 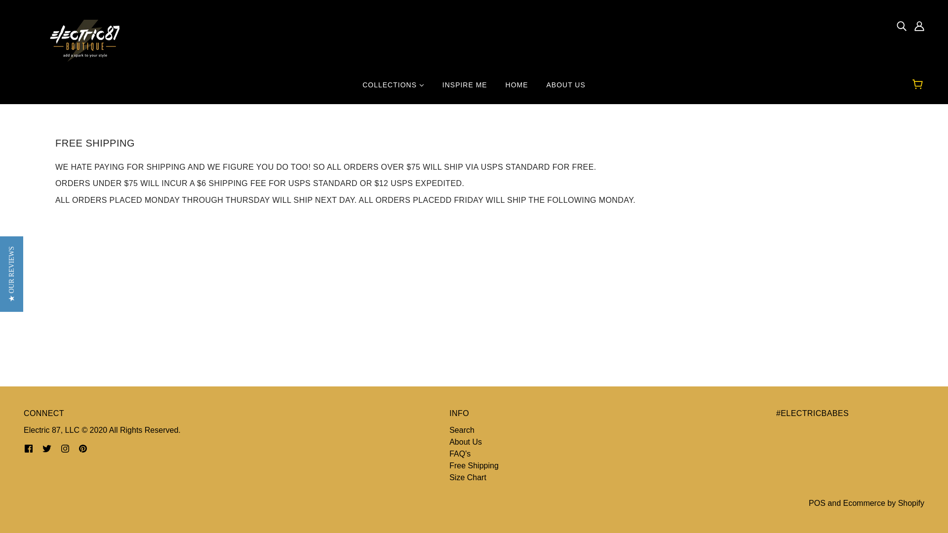 I want to click on FAQ's, so click(x=460, y=454).